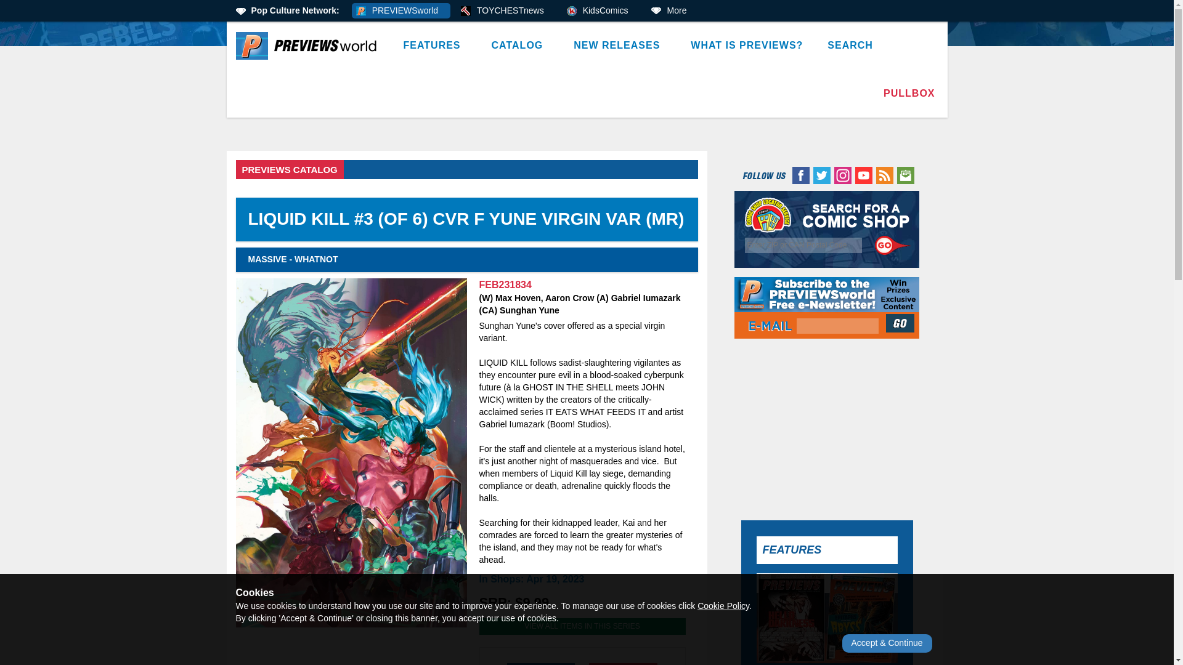 The width and height of the screenshot is (1183, 665). Describe the element at coordinates (434, 46) in the screenshot. I see `FEATURES` at that location.